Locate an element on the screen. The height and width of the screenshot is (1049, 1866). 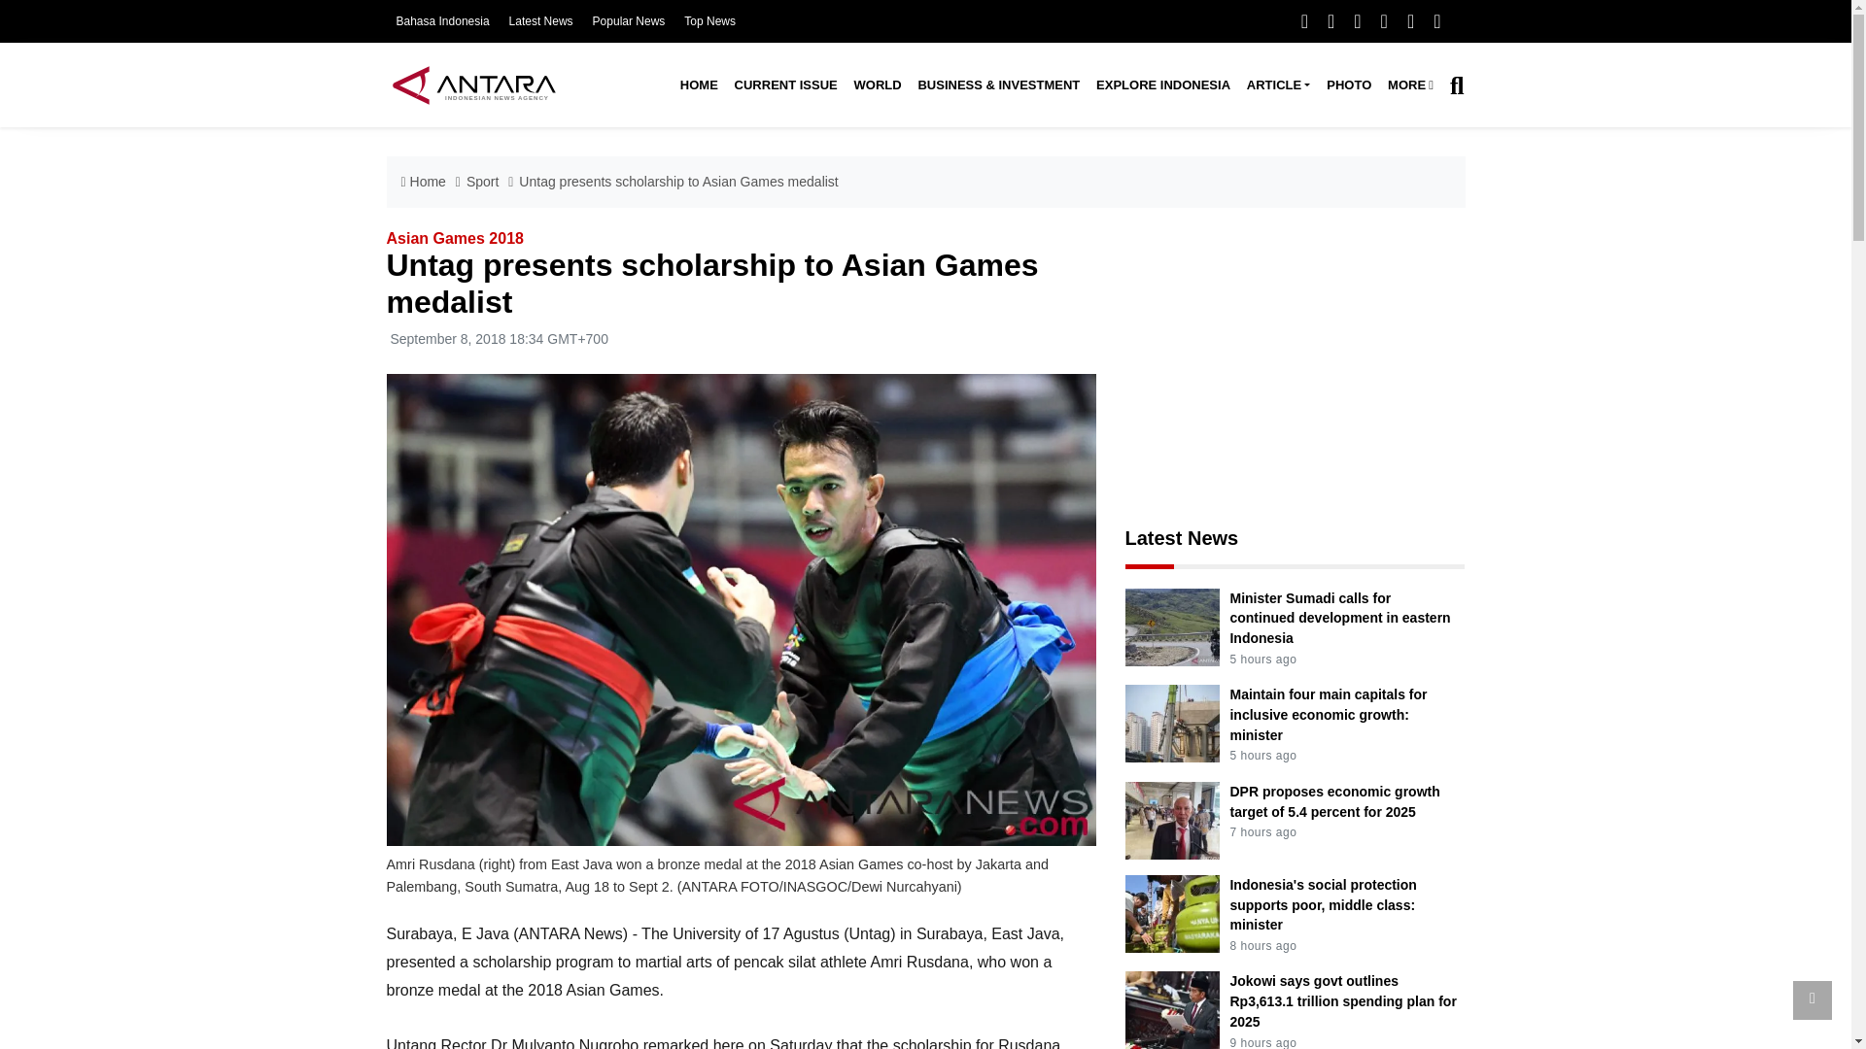
CURRENT ISSUE is located at coordinates (785, 85).